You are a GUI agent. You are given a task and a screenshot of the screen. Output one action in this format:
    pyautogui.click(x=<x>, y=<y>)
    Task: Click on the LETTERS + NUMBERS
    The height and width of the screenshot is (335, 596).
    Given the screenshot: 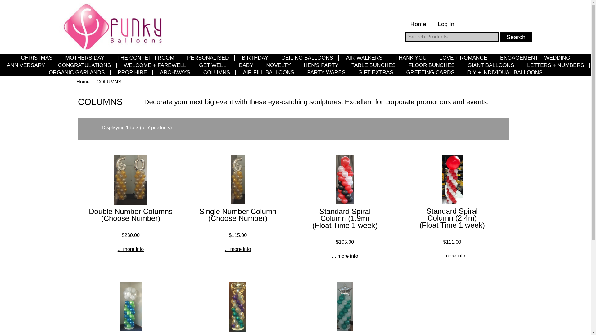 What is the action you would take?
    pyautogui.click(x=556, y=65)
    